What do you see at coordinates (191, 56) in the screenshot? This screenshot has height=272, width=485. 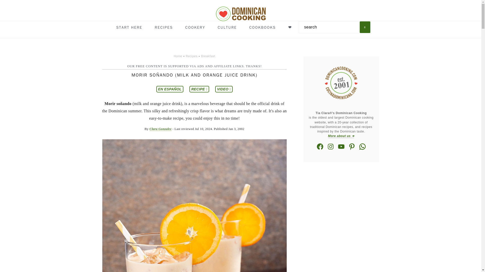 I see `Recipes` at bounding box center [191, 56].